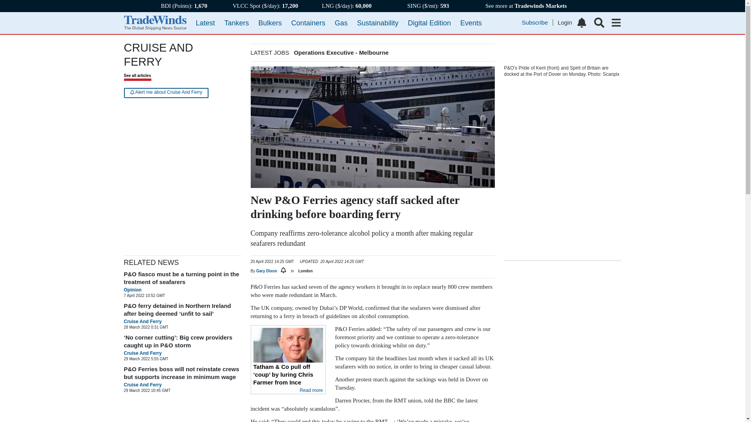 This screenshot has width=751, height=422. I want to click on Tankers, so click(237, 23).